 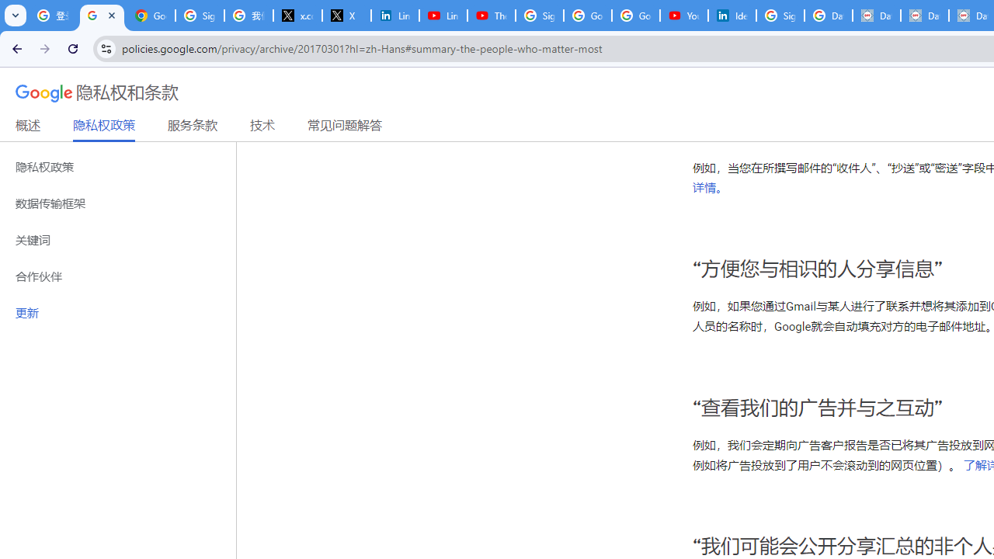 What do you see at coordinates (924, 16) in the screenshot?
I see `Data Privacy Framework` at bounding box center [924, 16].